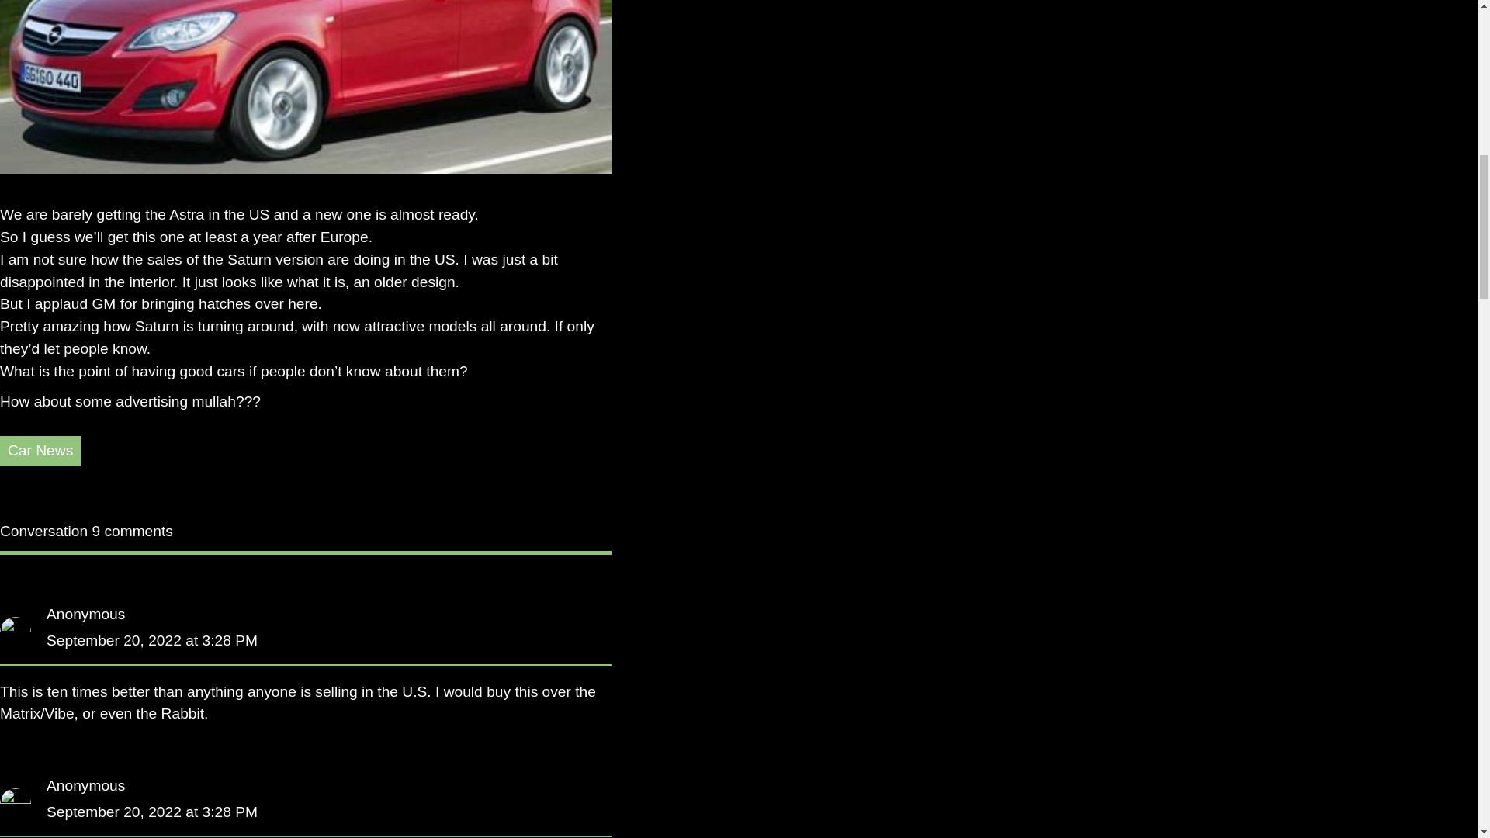  Describe the element at coordinates (152, 812) in the screenshot. I see `September 20, 2022 at 3:28 PM` at that location.